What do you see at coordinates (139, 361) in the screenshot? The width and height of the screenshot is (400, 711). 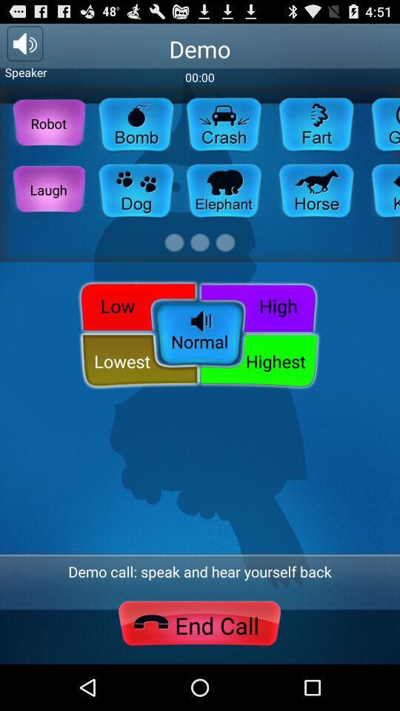 I see `scroll to the lowest icon` at bounding box center [139, 361].